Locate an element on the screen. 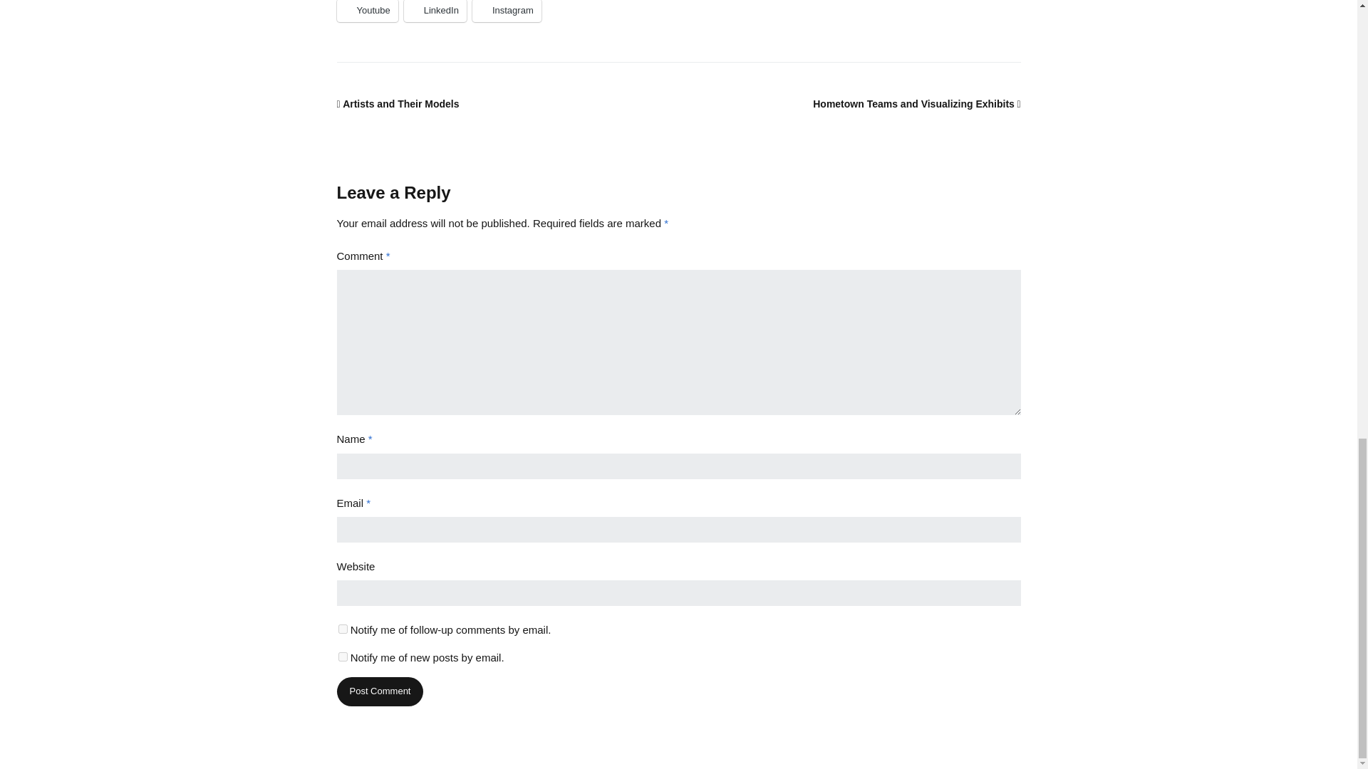 The height and width of the screenshot is (769, 1368). Post Comment is located at coordinates (379, 692).